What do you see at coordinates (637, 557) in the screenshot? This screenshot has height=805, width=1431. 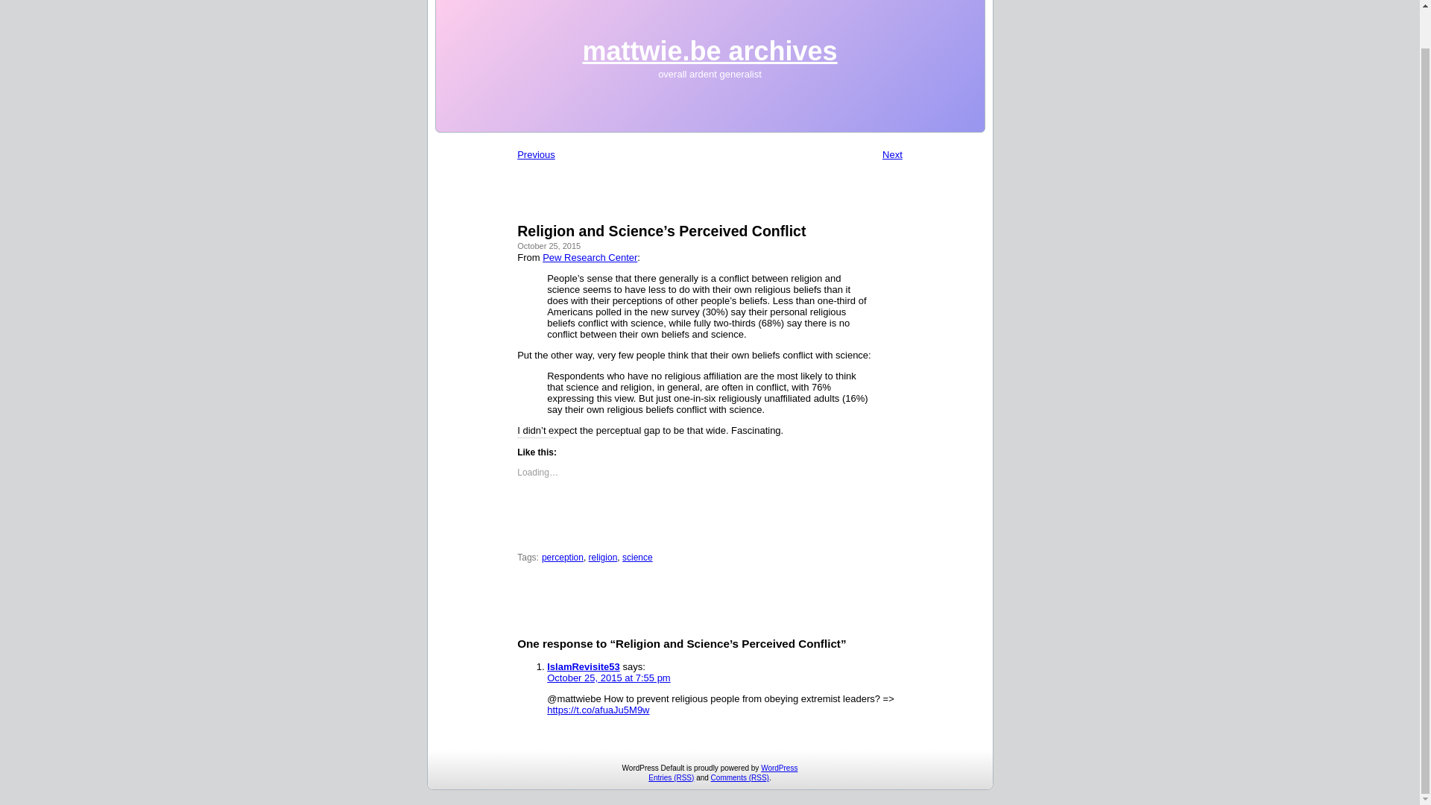 I see `science` at bounding box center [637, 557].